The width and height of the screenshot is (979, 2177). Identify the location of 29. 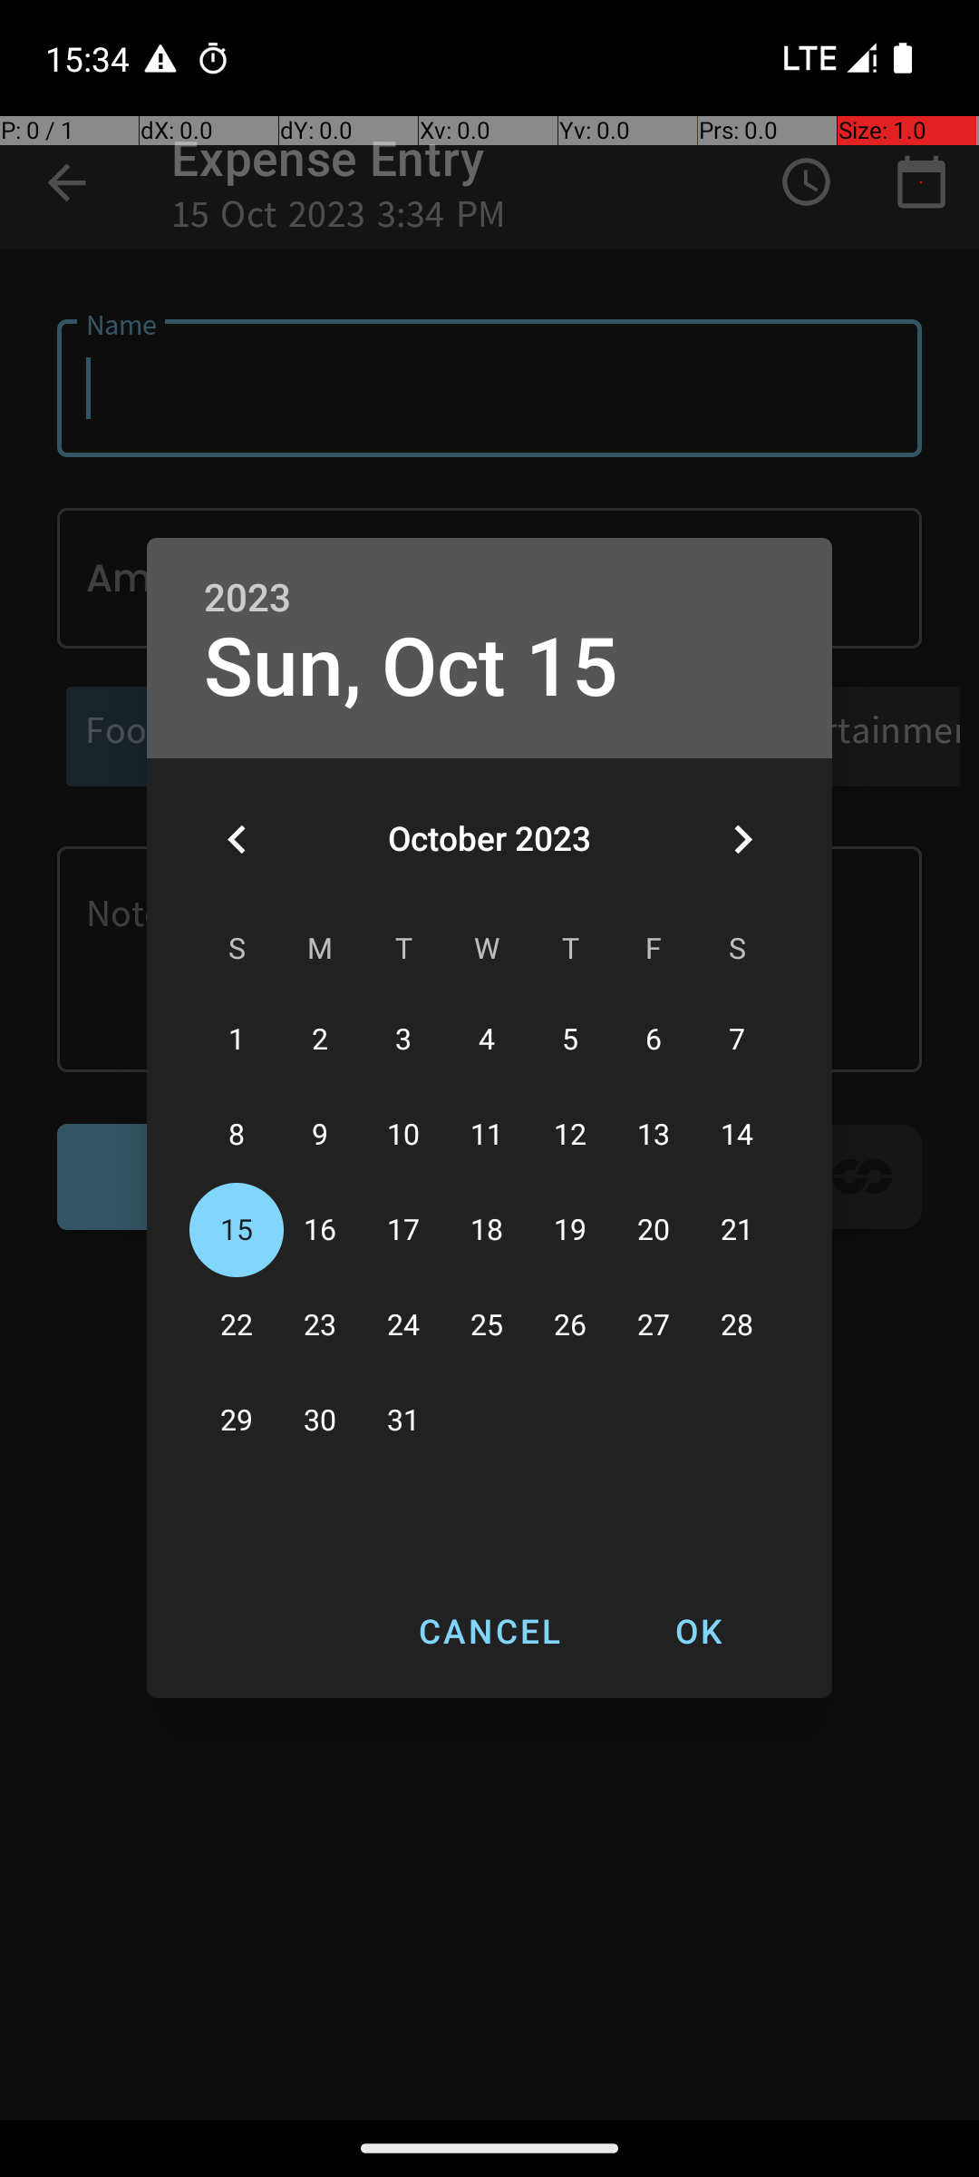
(237, 1420).